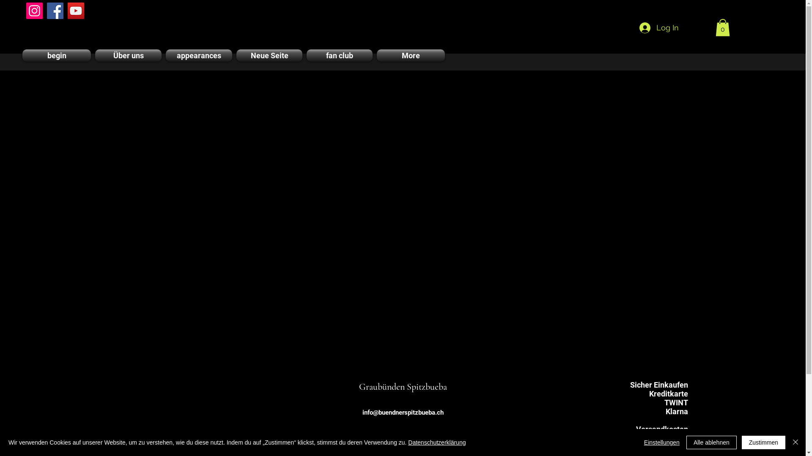  What do you see at coordinates (723, 28) in the screenshot?
I see `0` at bounding box center [723, 28].